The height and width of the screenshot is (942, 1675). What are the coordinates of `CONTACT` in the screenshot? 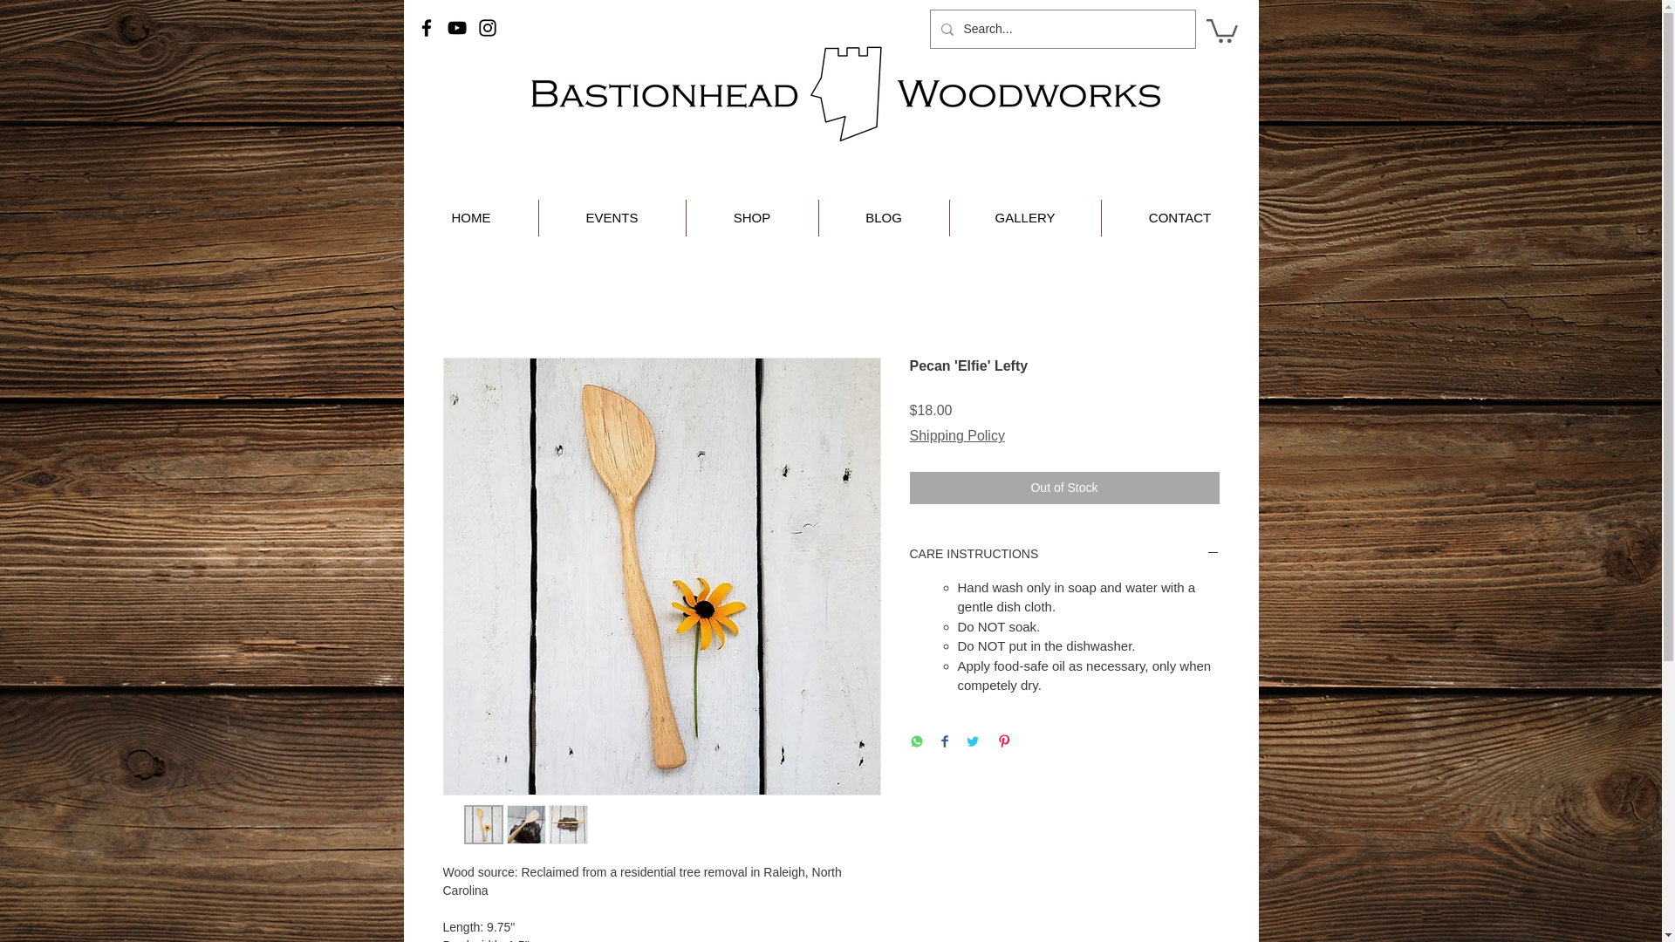 It's located at (1179, 218).